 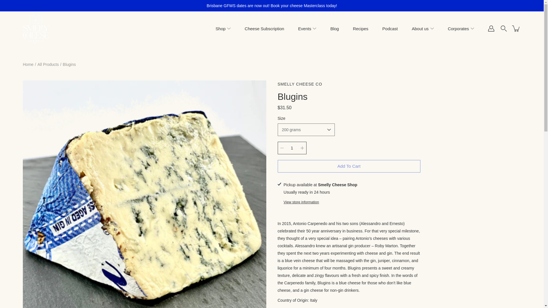 I want to click on Back to the Homepage, so click(x=28, y=64).